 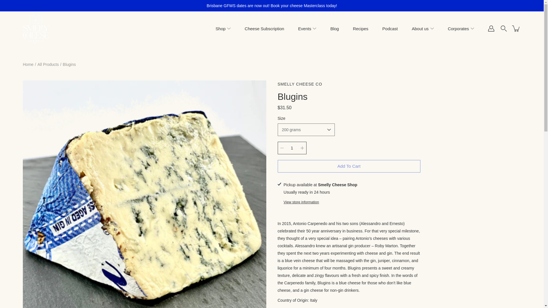 I want to click on Back to the Homepage, so click(x=28, y=64).